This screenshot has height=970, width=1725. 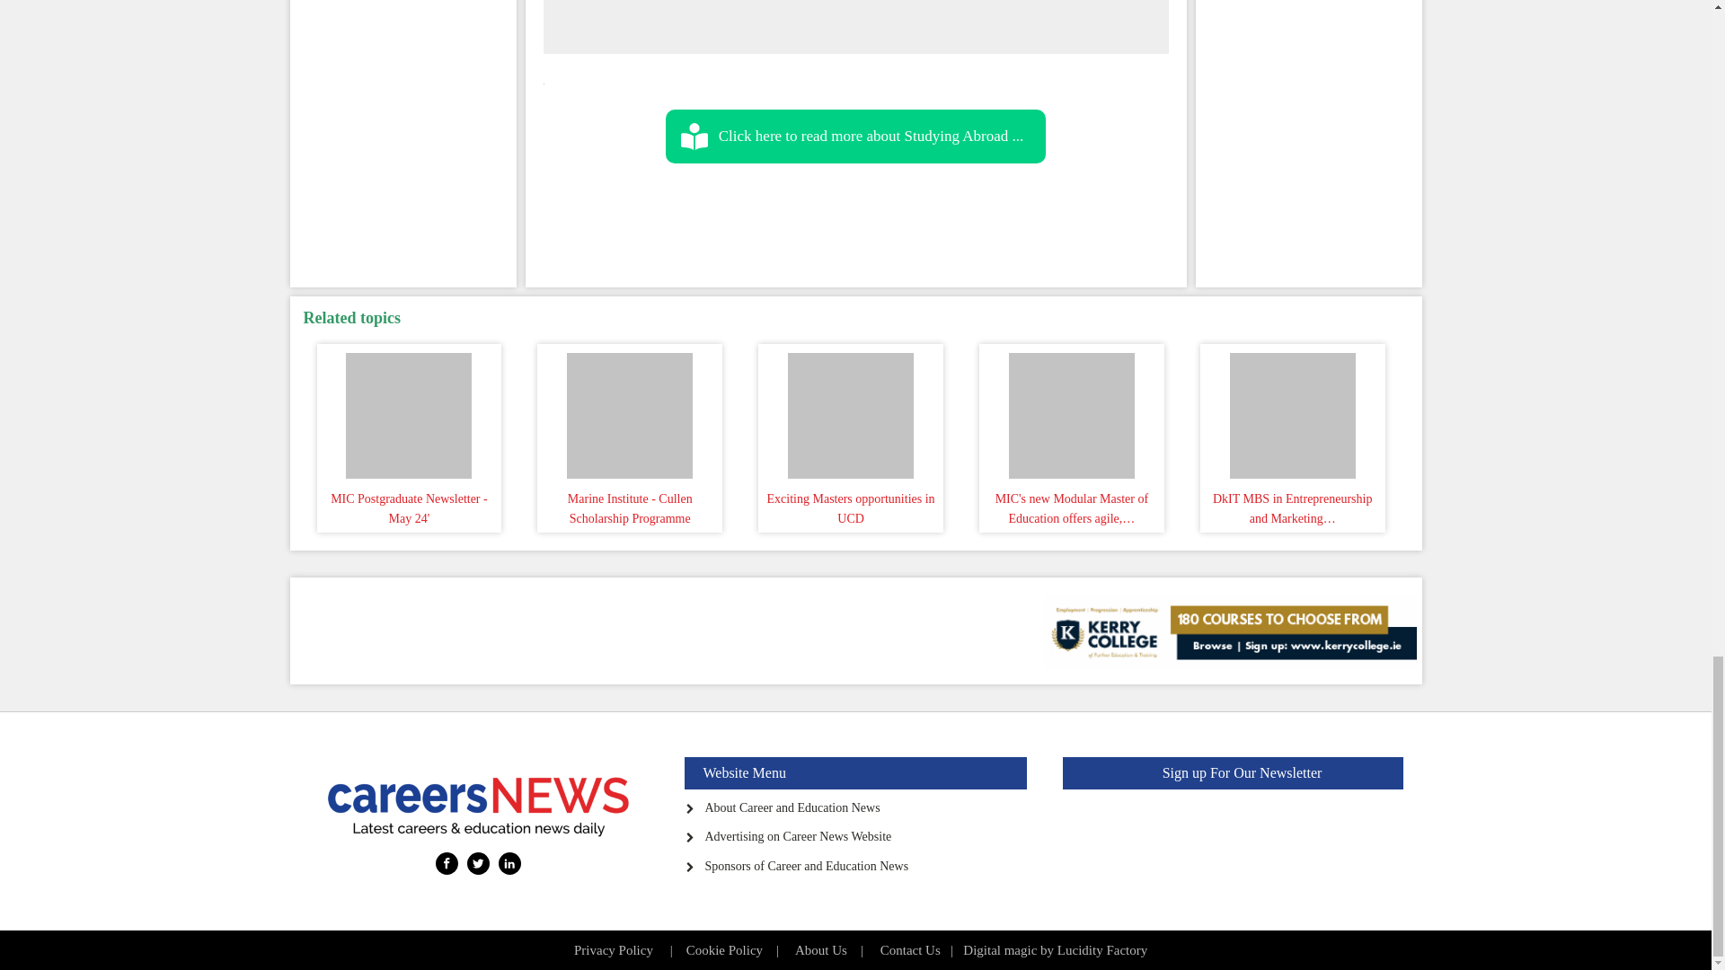 What do you see at coordinates (629, 411) in the screenshot?
I see `Marine Institute - Cullen Scholarship Programme` at bounding box center [629, 411].